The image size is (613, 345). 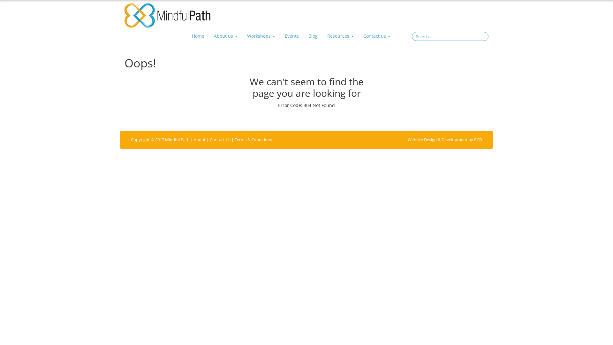 I want to click on Resources, so click(x=340, y=36).